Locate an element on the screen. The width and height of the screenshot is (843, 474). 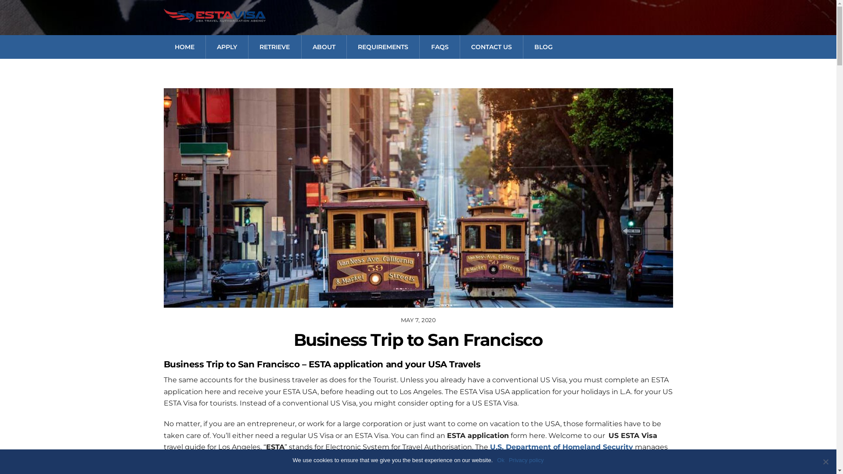
Privacy policy is located at coordinates (526, 460).